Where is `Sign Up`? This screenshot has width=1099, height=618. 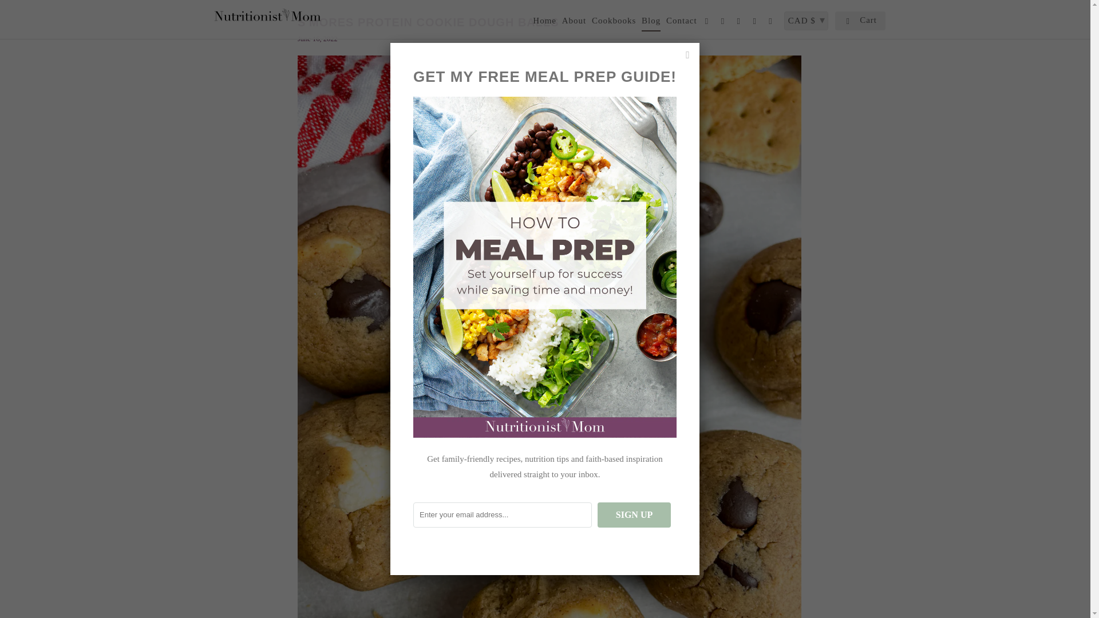 Sign Up is located at coordinates (634, 515).